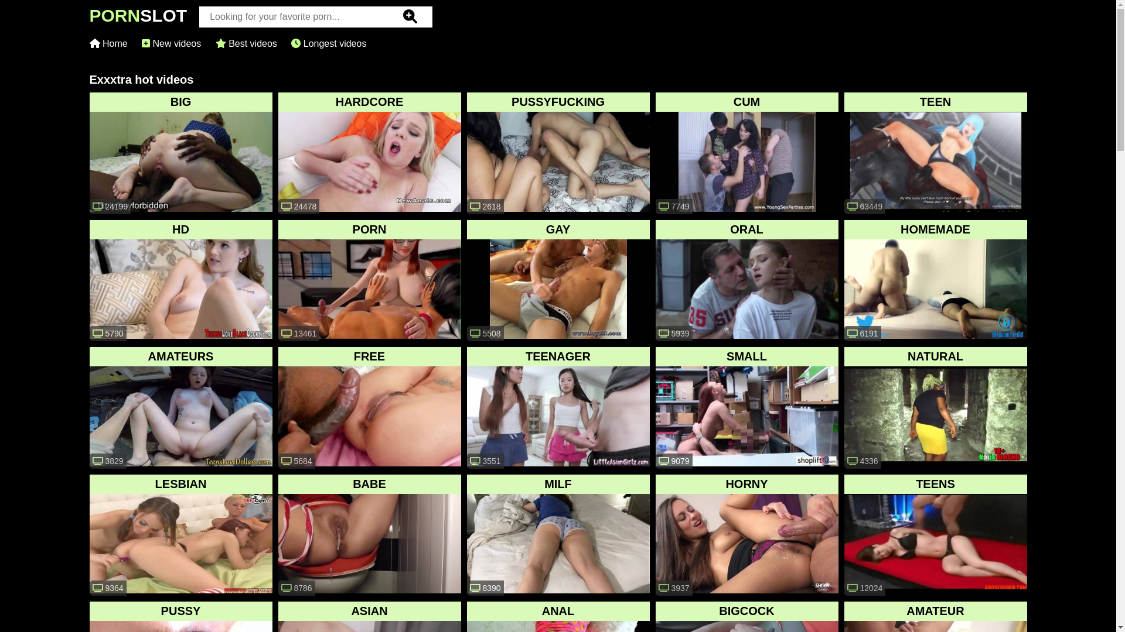 Image resolution: width=1125 pixels, height=632 pixels. Describe the element at coordinates (746, 281) in the screenshot. I see `5939
ORAL` at that location.